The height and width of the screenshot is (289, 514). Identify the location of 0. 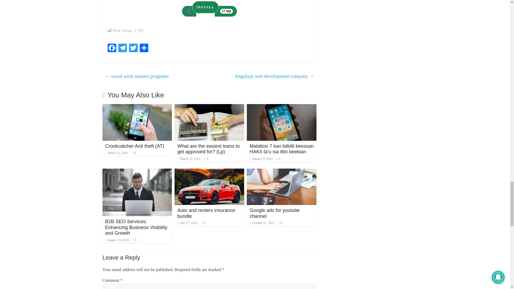
(207, 159).